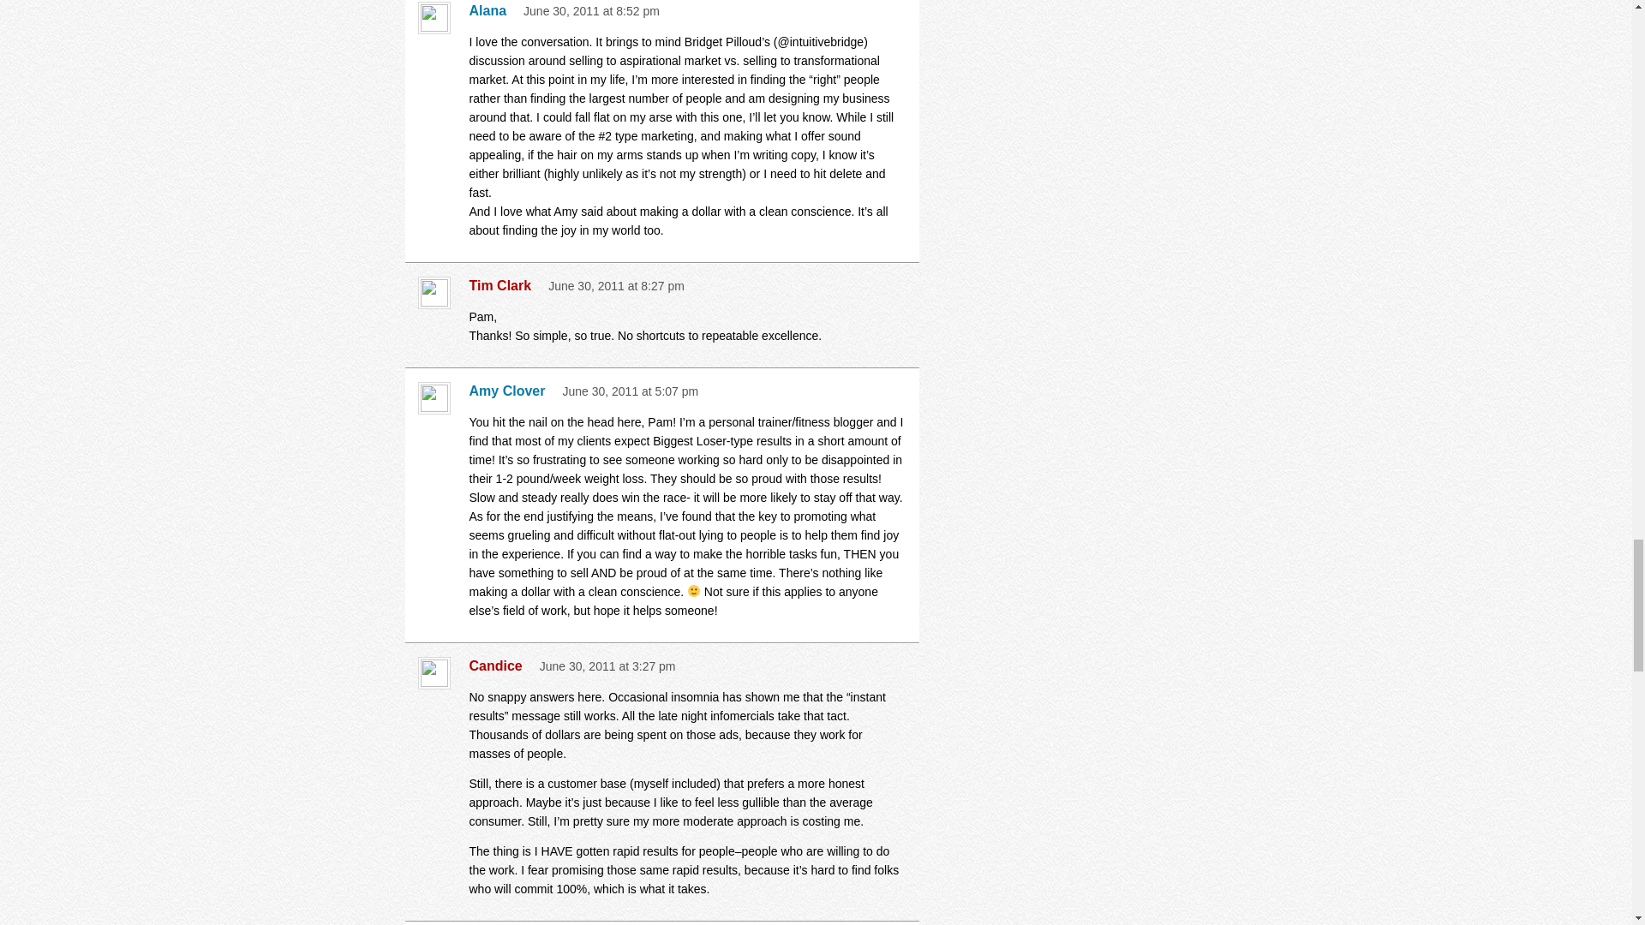  Describe the element at coordinates (630, 391) in the screenshot. I see `June 30, 2011 at 5:07 pm` at that location.